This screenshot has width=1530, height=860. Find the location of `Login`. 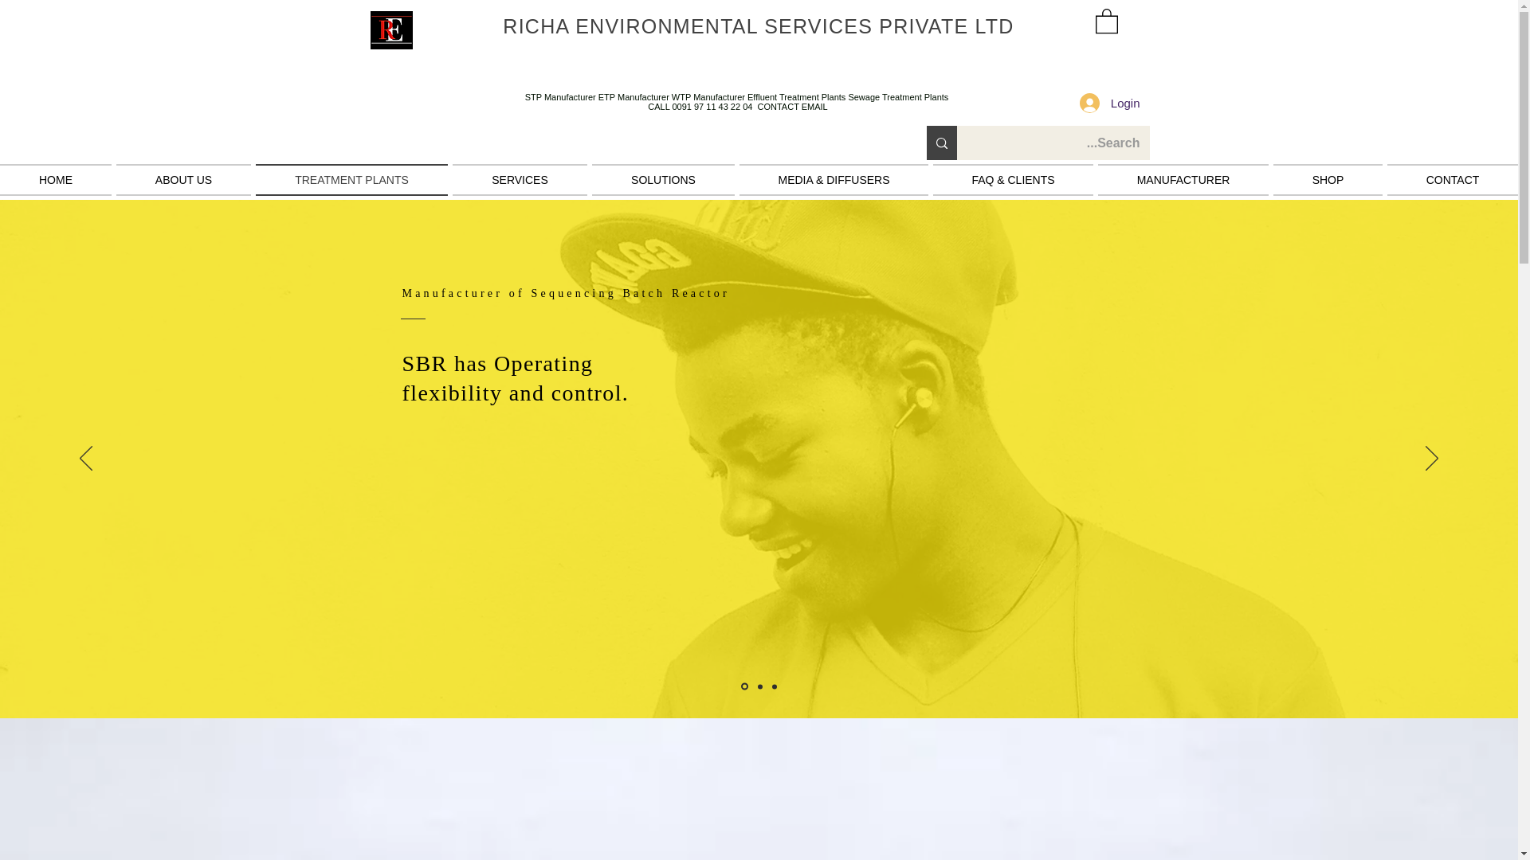

Login is located at coordinates (1109, 103).